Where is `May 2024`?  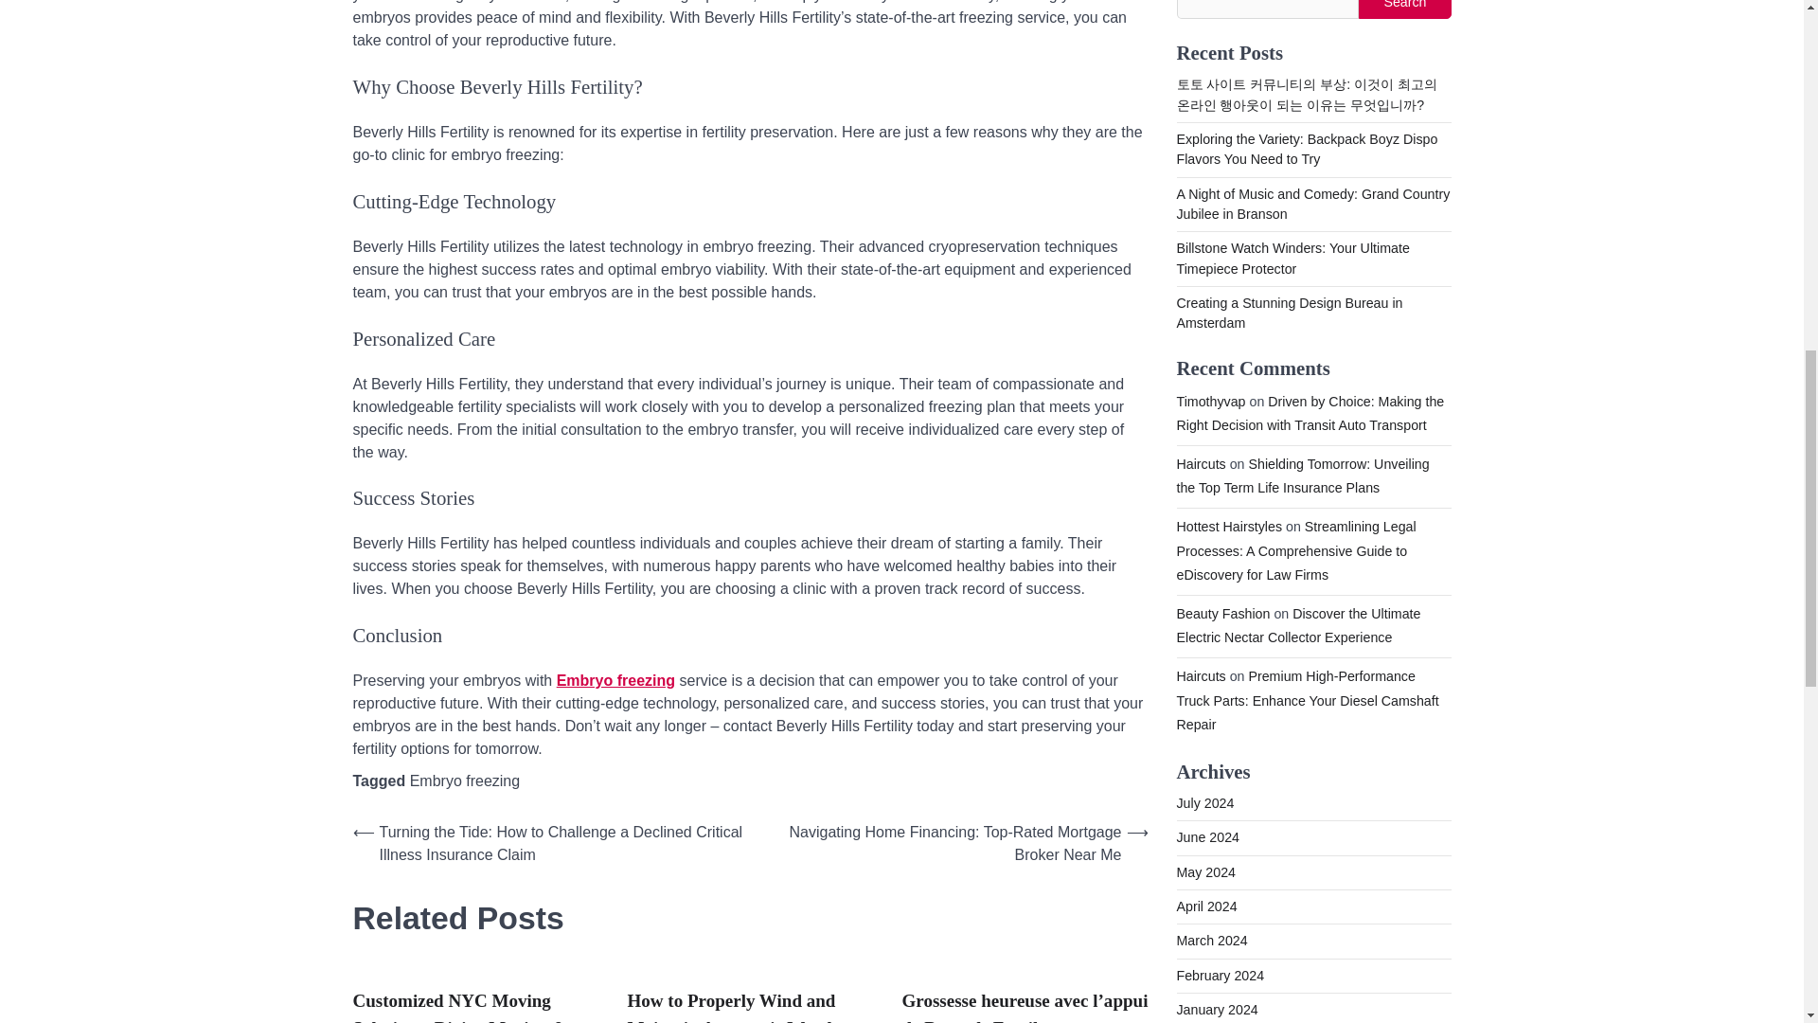
May 2024 is located at coordinates (1206, 150).